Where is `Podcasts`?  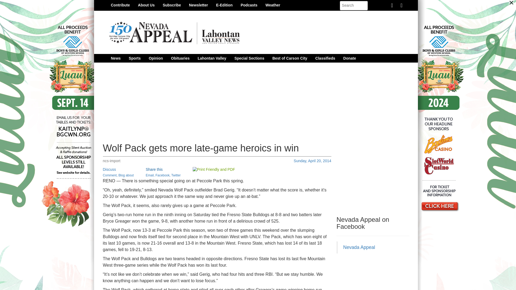
Podcasts is located at coordinates (249, 5).